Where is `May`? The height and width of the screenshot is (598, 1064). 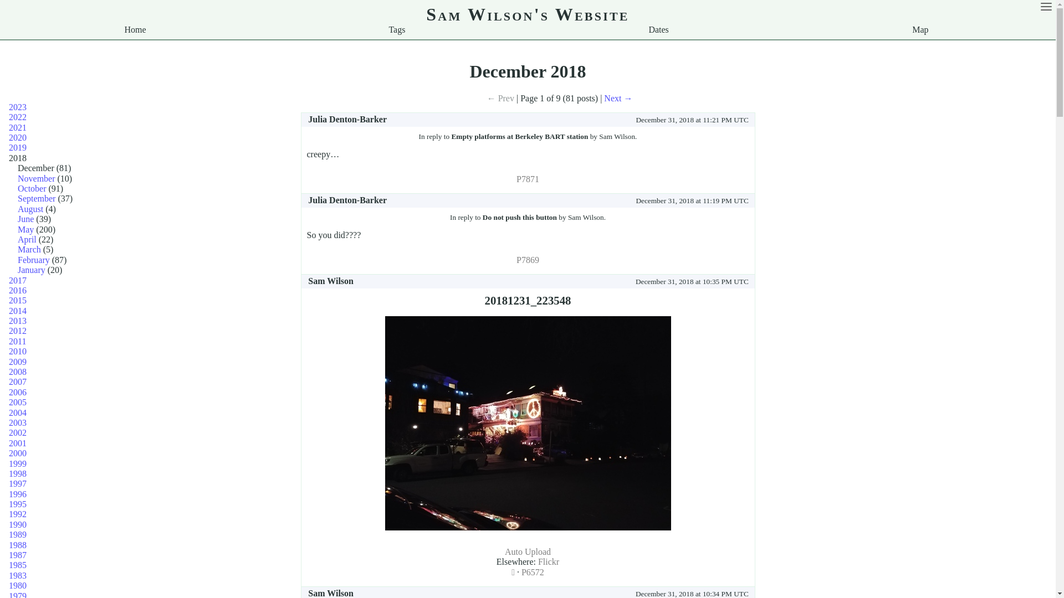
May is located at coordinates (27, 229).